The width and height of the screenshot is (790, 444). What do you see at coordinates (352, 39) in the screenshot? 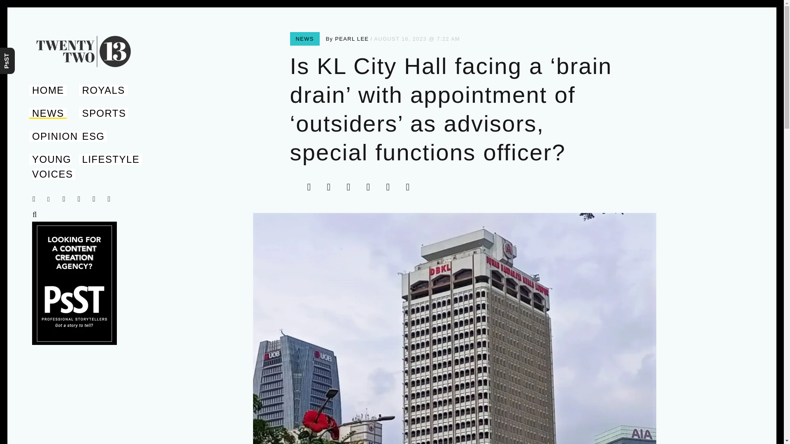
I see `PEARL LEE` at bounding box center [352, 39].